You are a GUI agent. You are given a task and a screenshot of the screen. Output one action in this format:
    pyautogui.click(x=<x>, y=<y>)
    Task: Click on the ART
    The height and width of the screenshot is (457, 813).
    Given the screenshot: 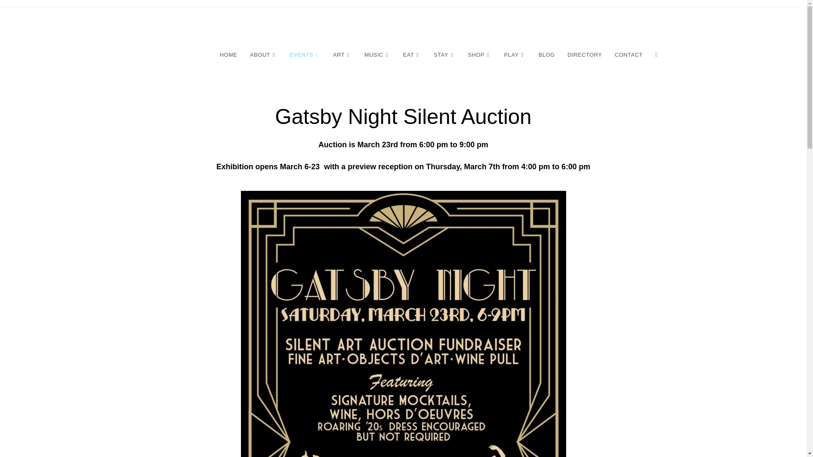 What is the action you would take?
    pyautogui.click(x=342, y=55)
    